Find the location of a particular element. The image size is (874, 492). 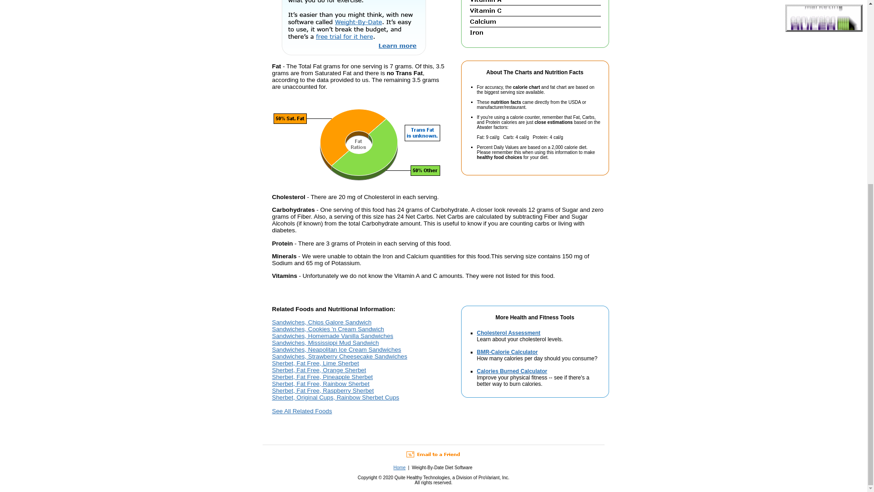

See All Related Foods is located at coordinates (302, 411).